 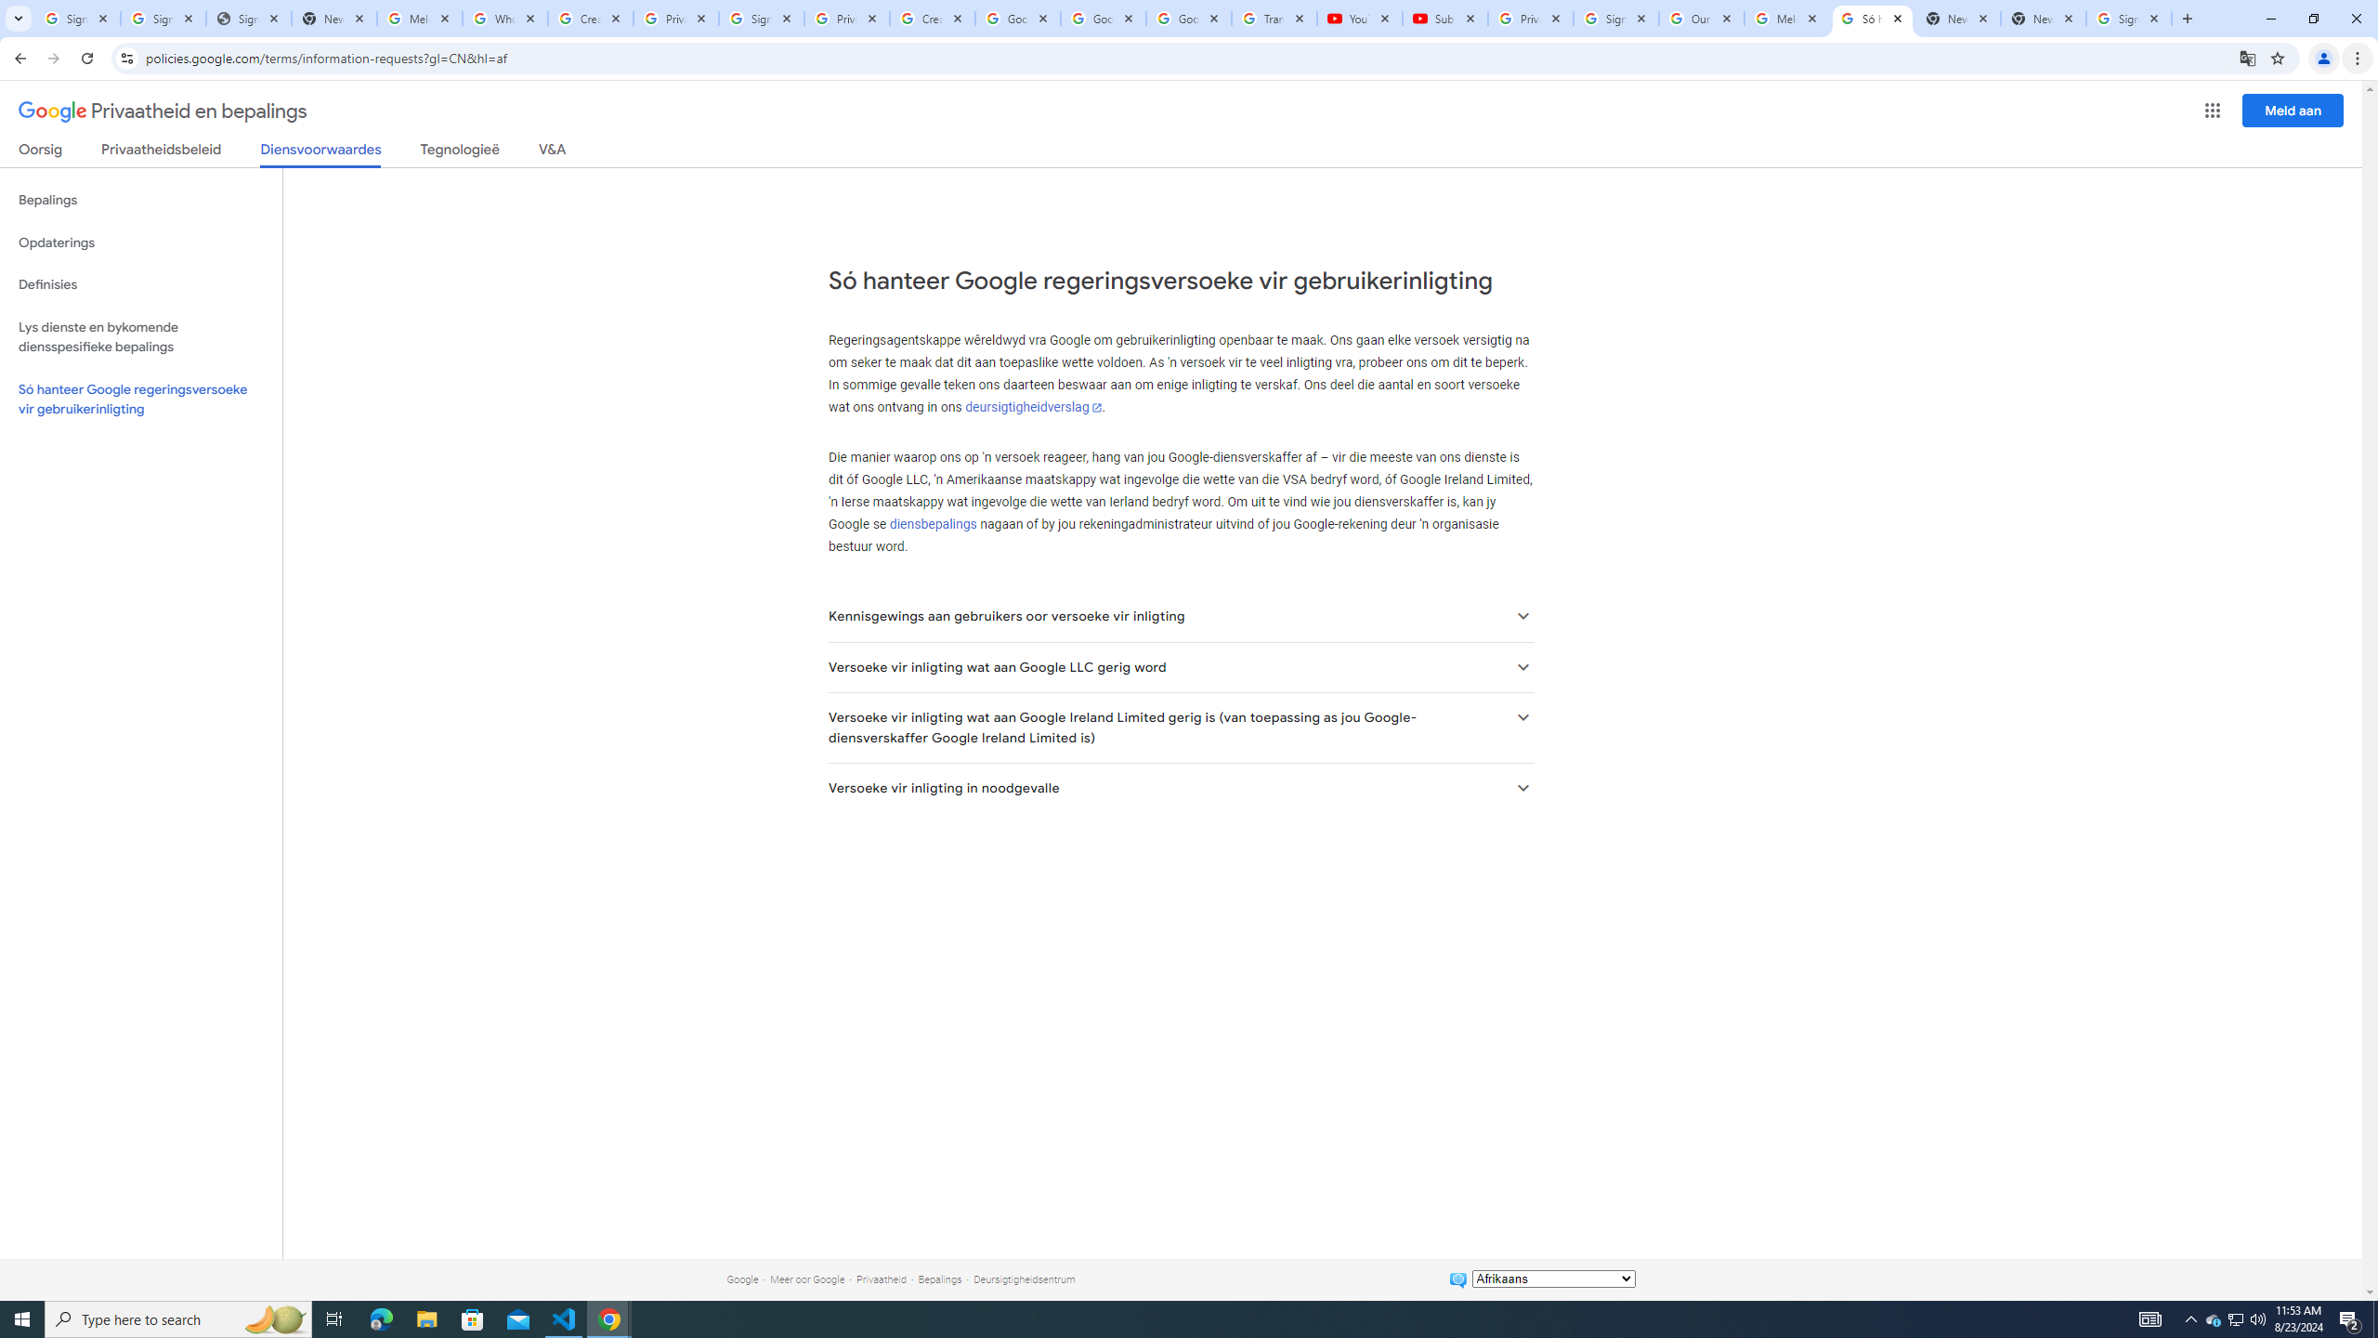 I want to click on deursigtigheidverslag, so click(x=1034, y=407).